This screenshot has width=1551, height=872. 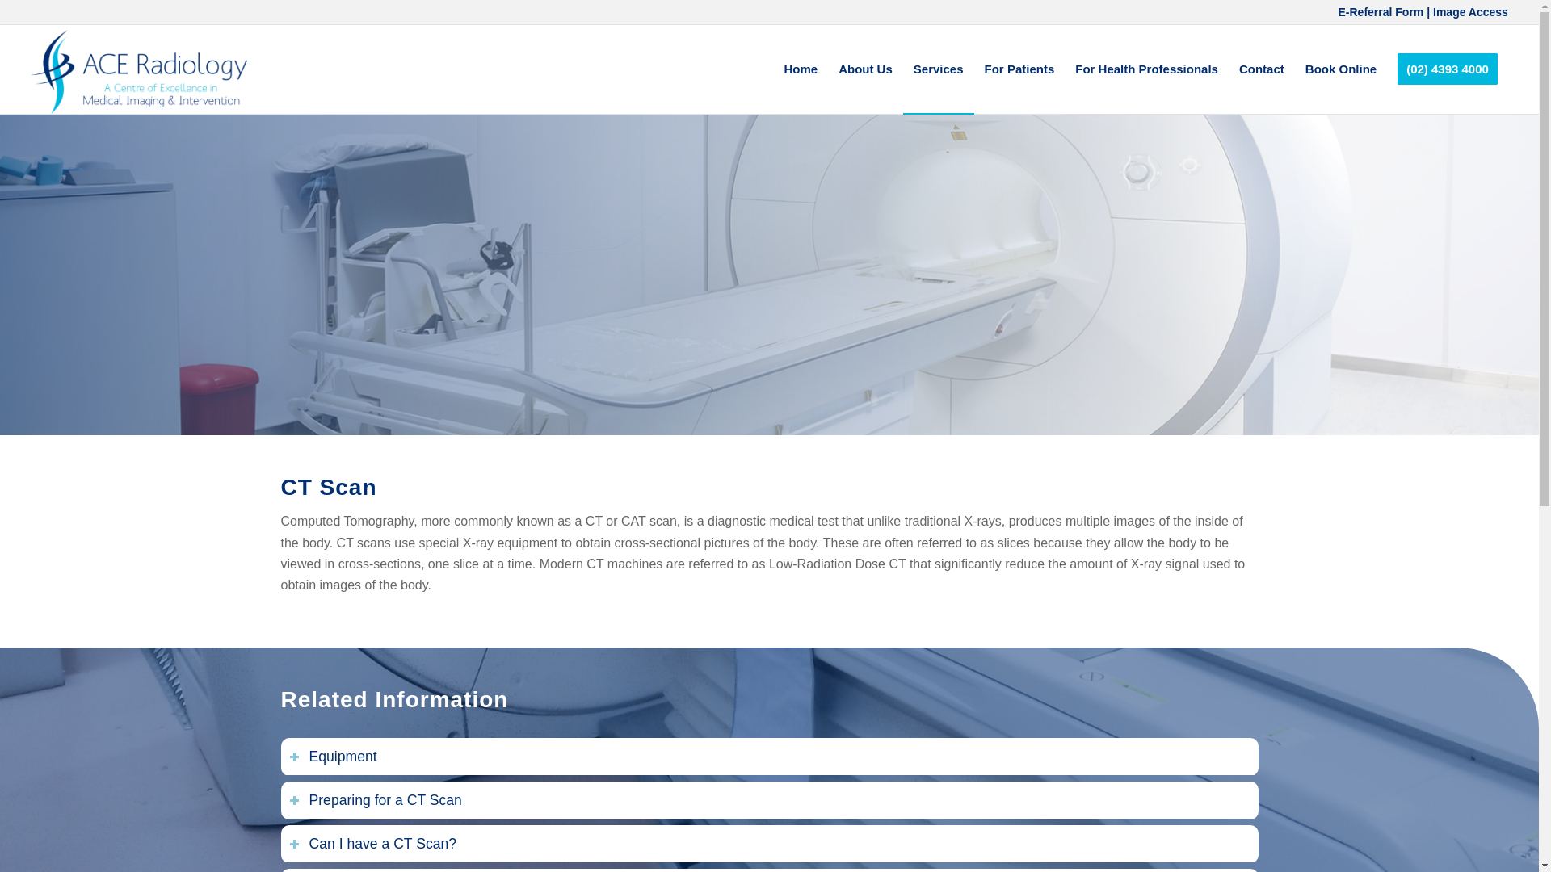 I want to click on For Patients, so click(x=1019, y=69).